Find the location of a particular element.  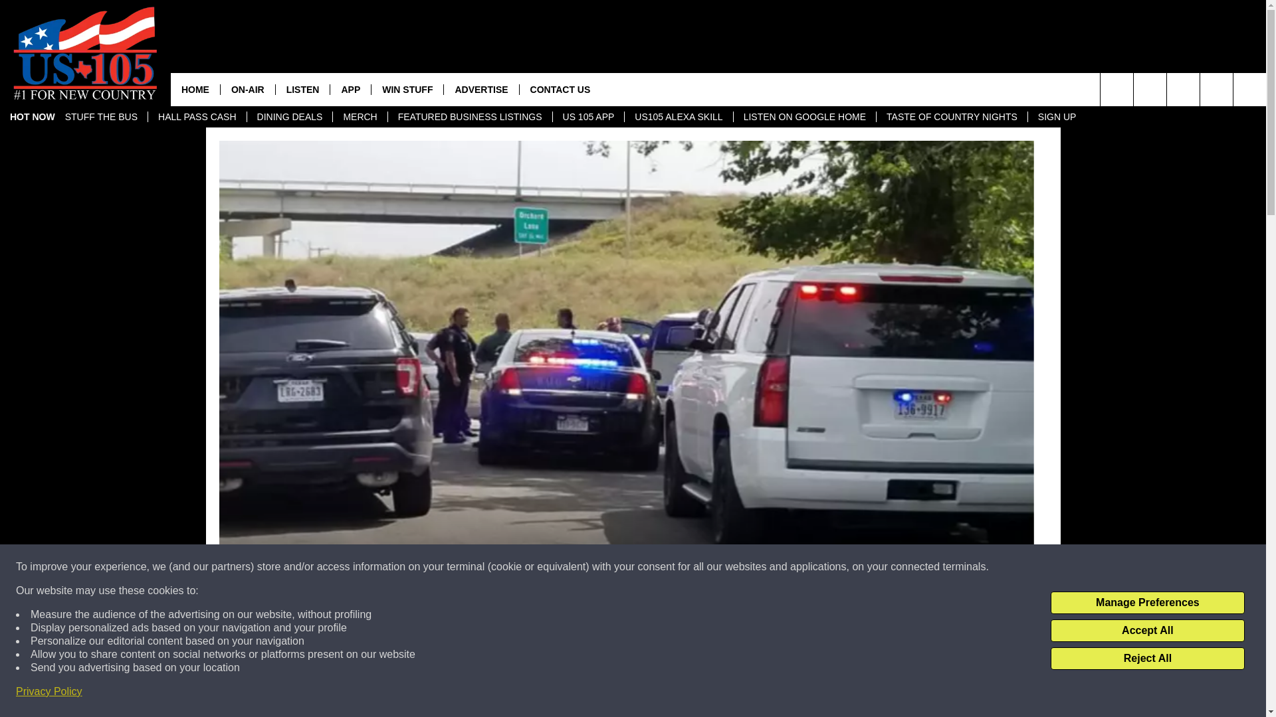

DINING DEALS is located at coordinates (290, 117).